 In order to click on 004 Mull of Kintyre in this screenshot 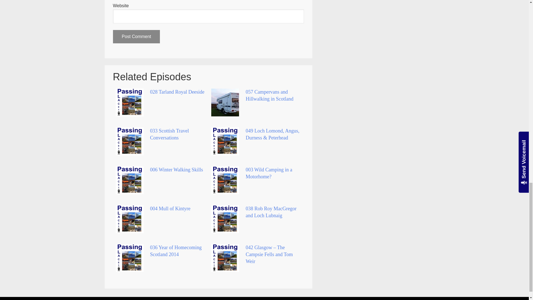, I will do `click(170, 208)`.